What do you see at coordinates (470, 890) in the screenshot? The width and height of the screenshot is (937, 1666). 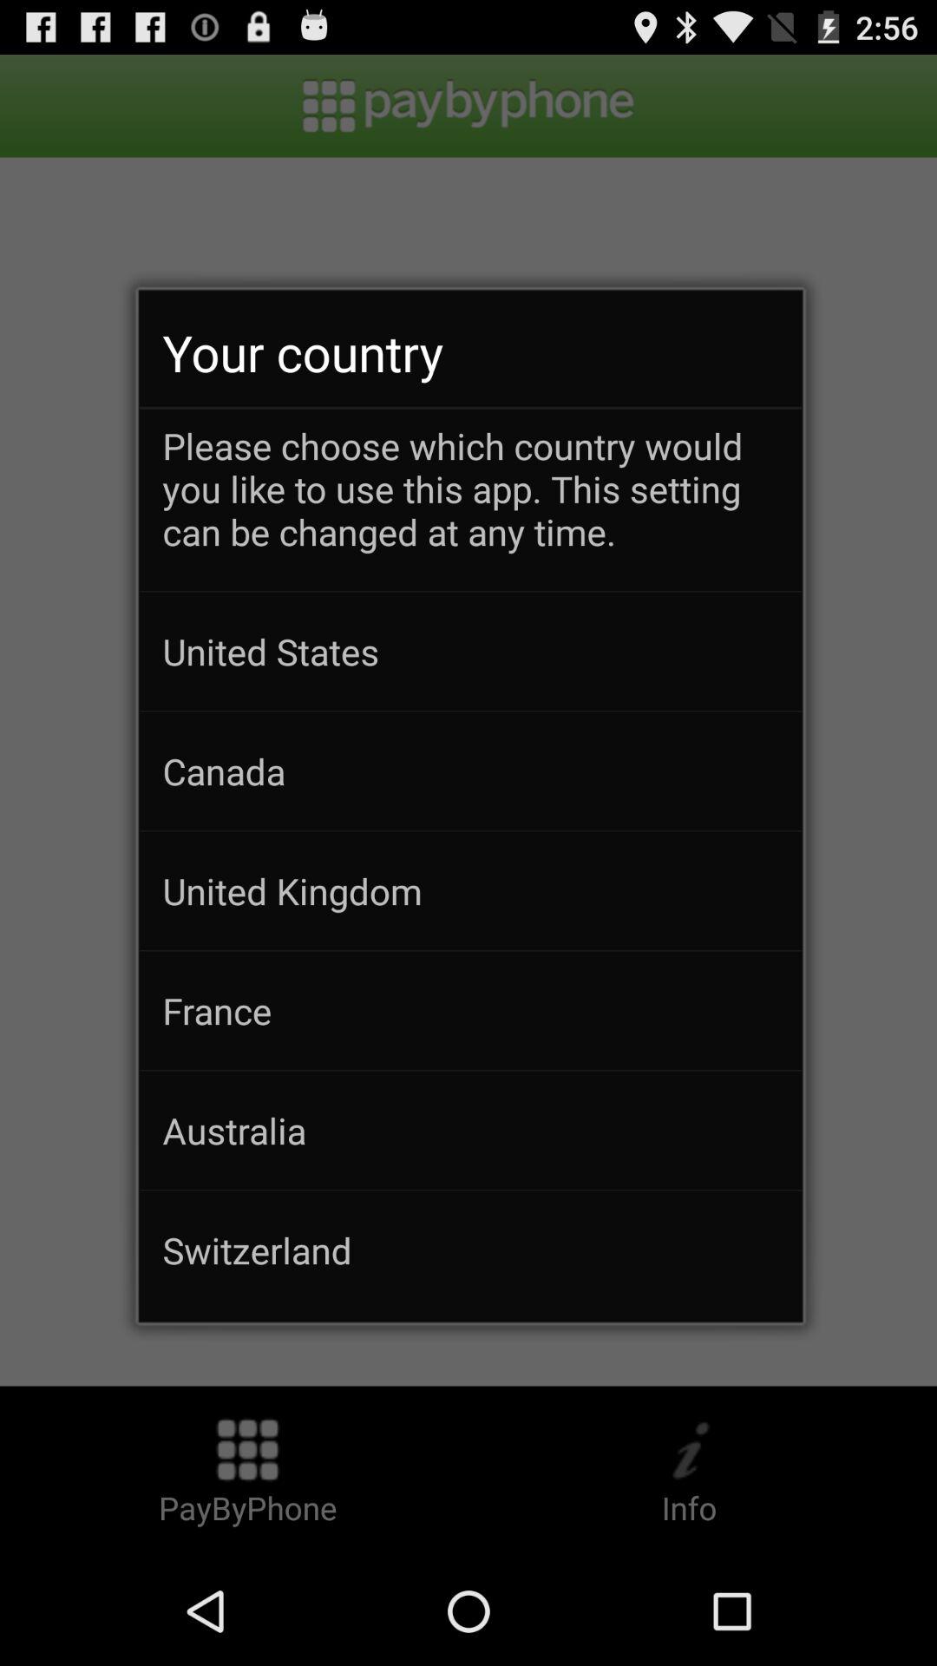 I see `swipe to united kingdom app` at bounding box center [470, 890].